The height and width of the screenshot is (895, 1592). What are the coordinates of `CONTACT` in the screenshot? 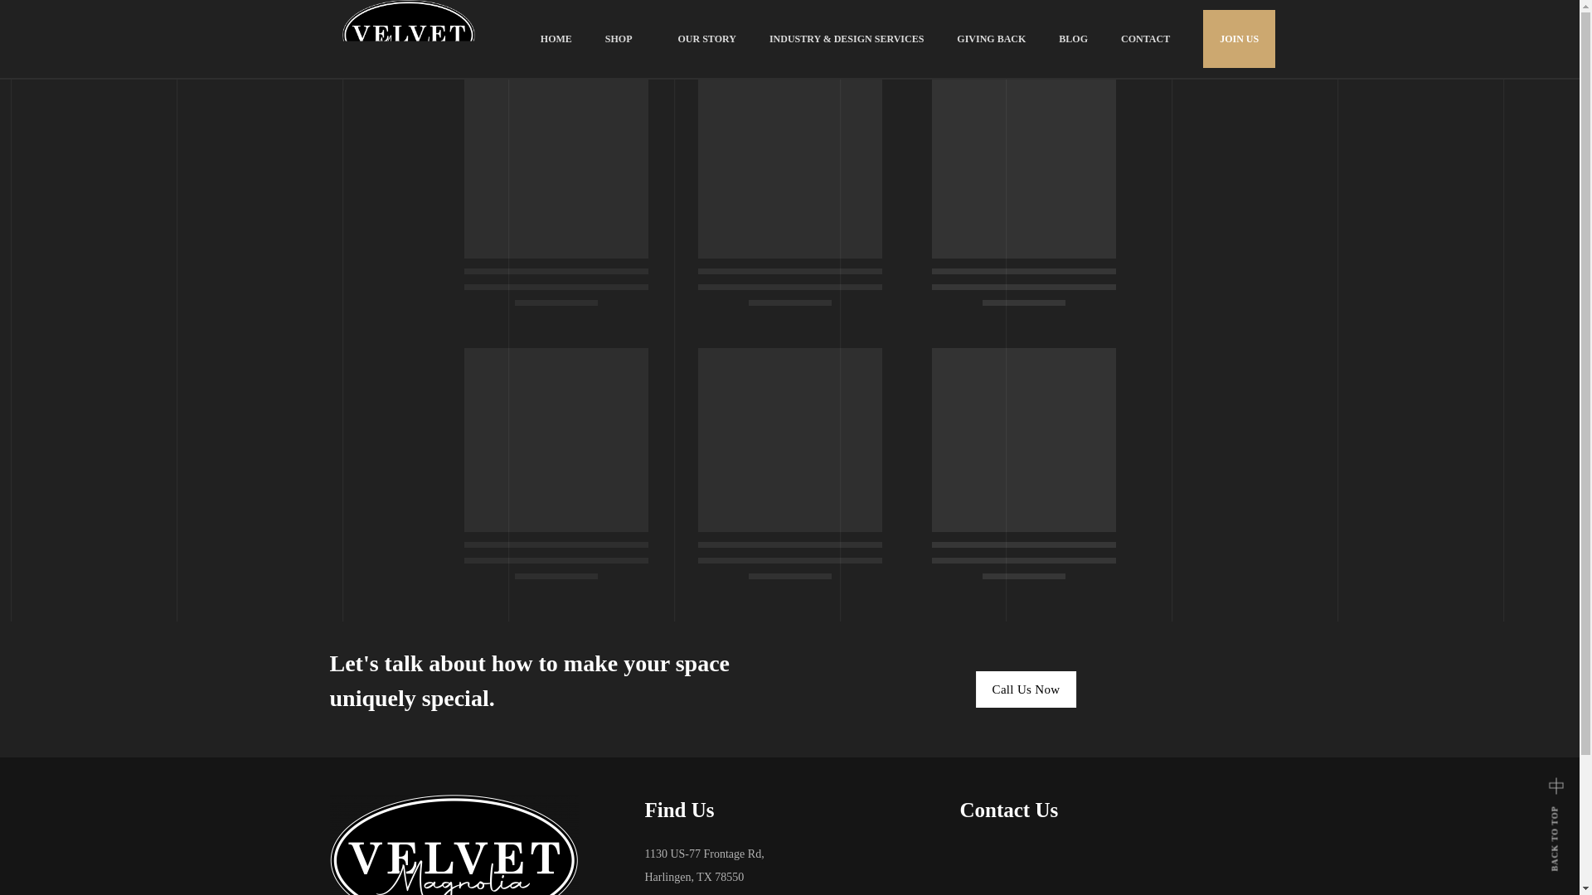 It's located at (1145, 38).